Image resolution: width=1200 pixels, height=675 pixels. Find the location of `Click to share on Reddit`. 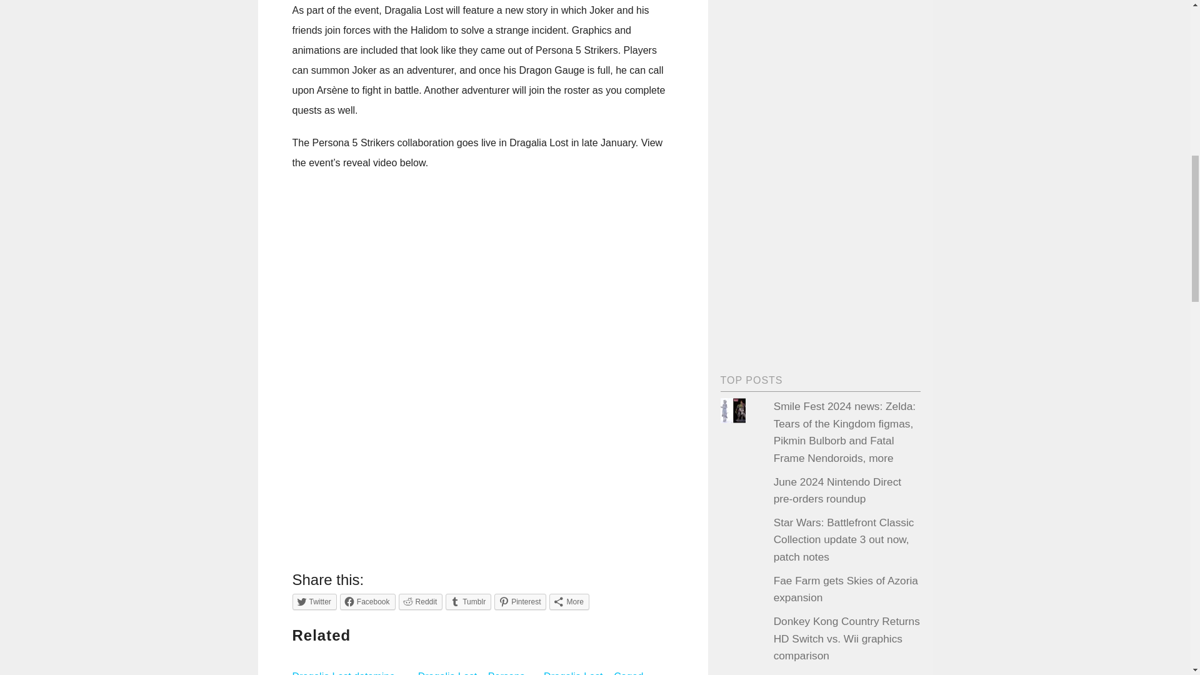

Click to share on Reddit is located at coordinates (420, 602).